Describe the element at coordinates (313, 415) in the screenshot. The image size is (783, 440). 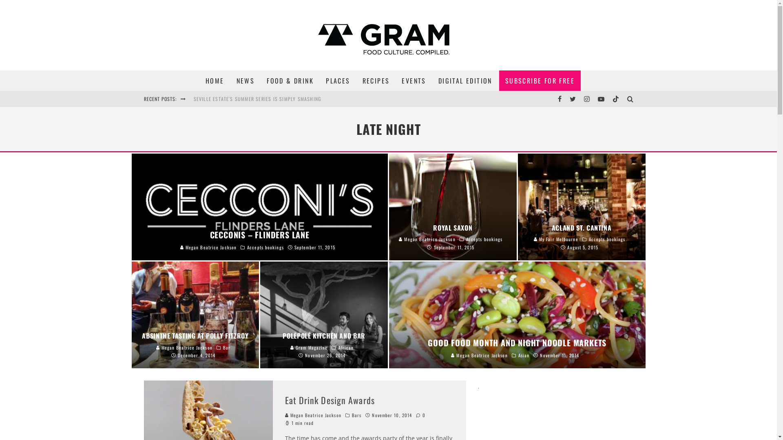
I see `Megan Beatrice Jackson` at that location.